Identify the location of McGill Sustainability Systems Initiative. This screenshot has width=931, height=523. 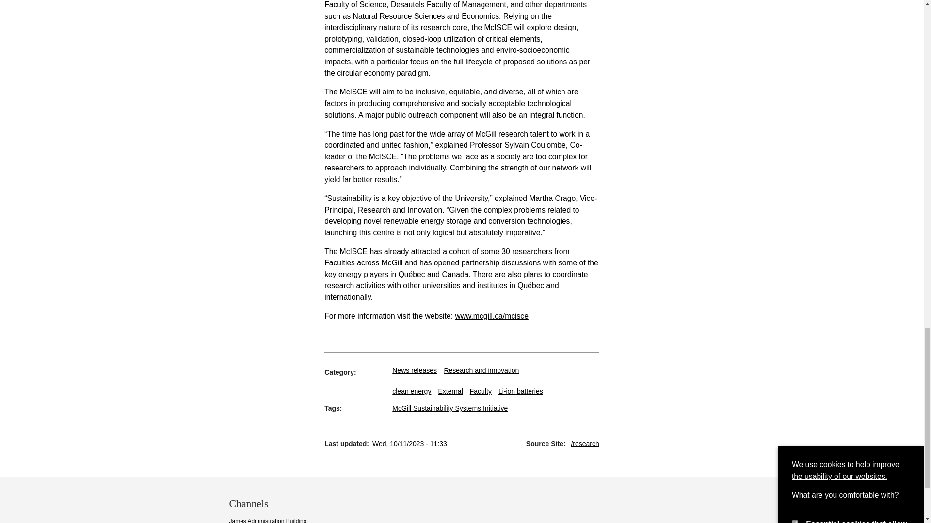
(449, 408).